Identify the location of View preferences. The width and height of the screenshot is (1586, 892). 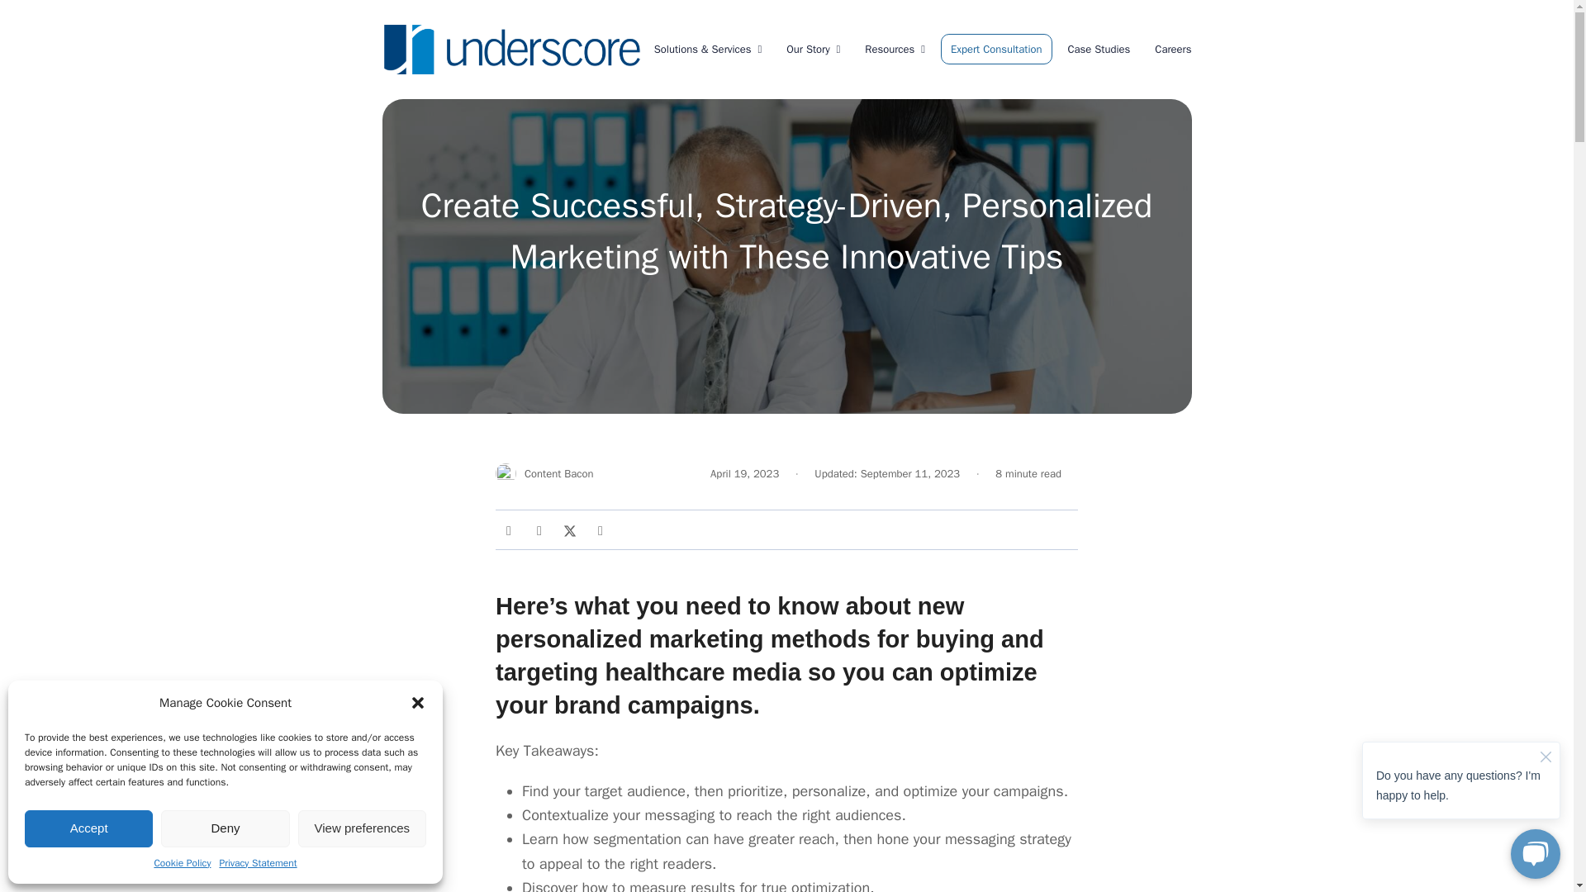
(362, 828).